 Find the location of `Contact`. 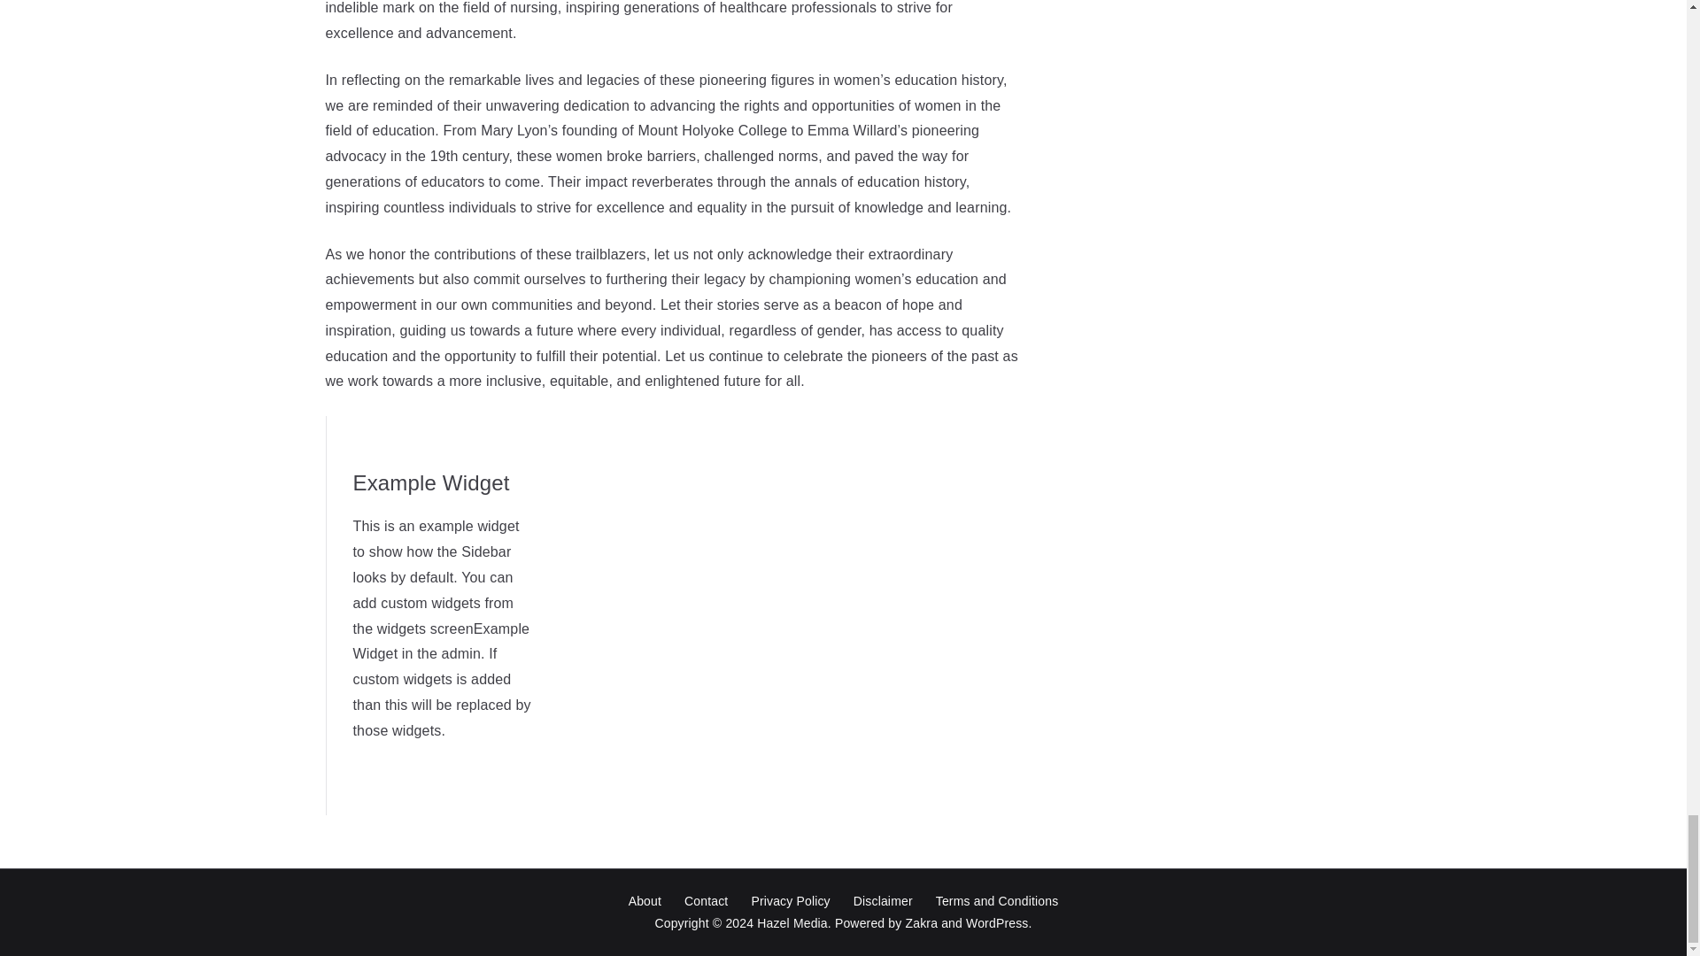

Contact is located at coordinates (707, 901).